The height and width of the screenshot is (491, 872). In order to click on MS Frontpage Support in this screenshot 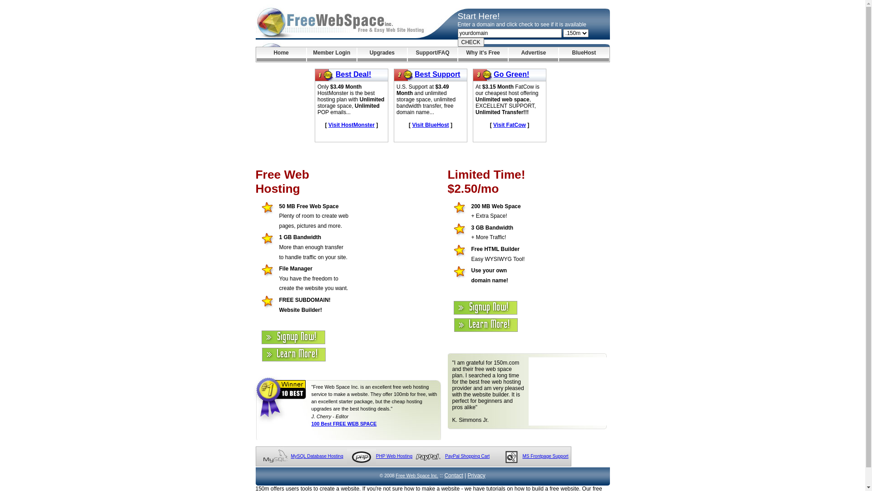, I will do `click(545, 456)`.